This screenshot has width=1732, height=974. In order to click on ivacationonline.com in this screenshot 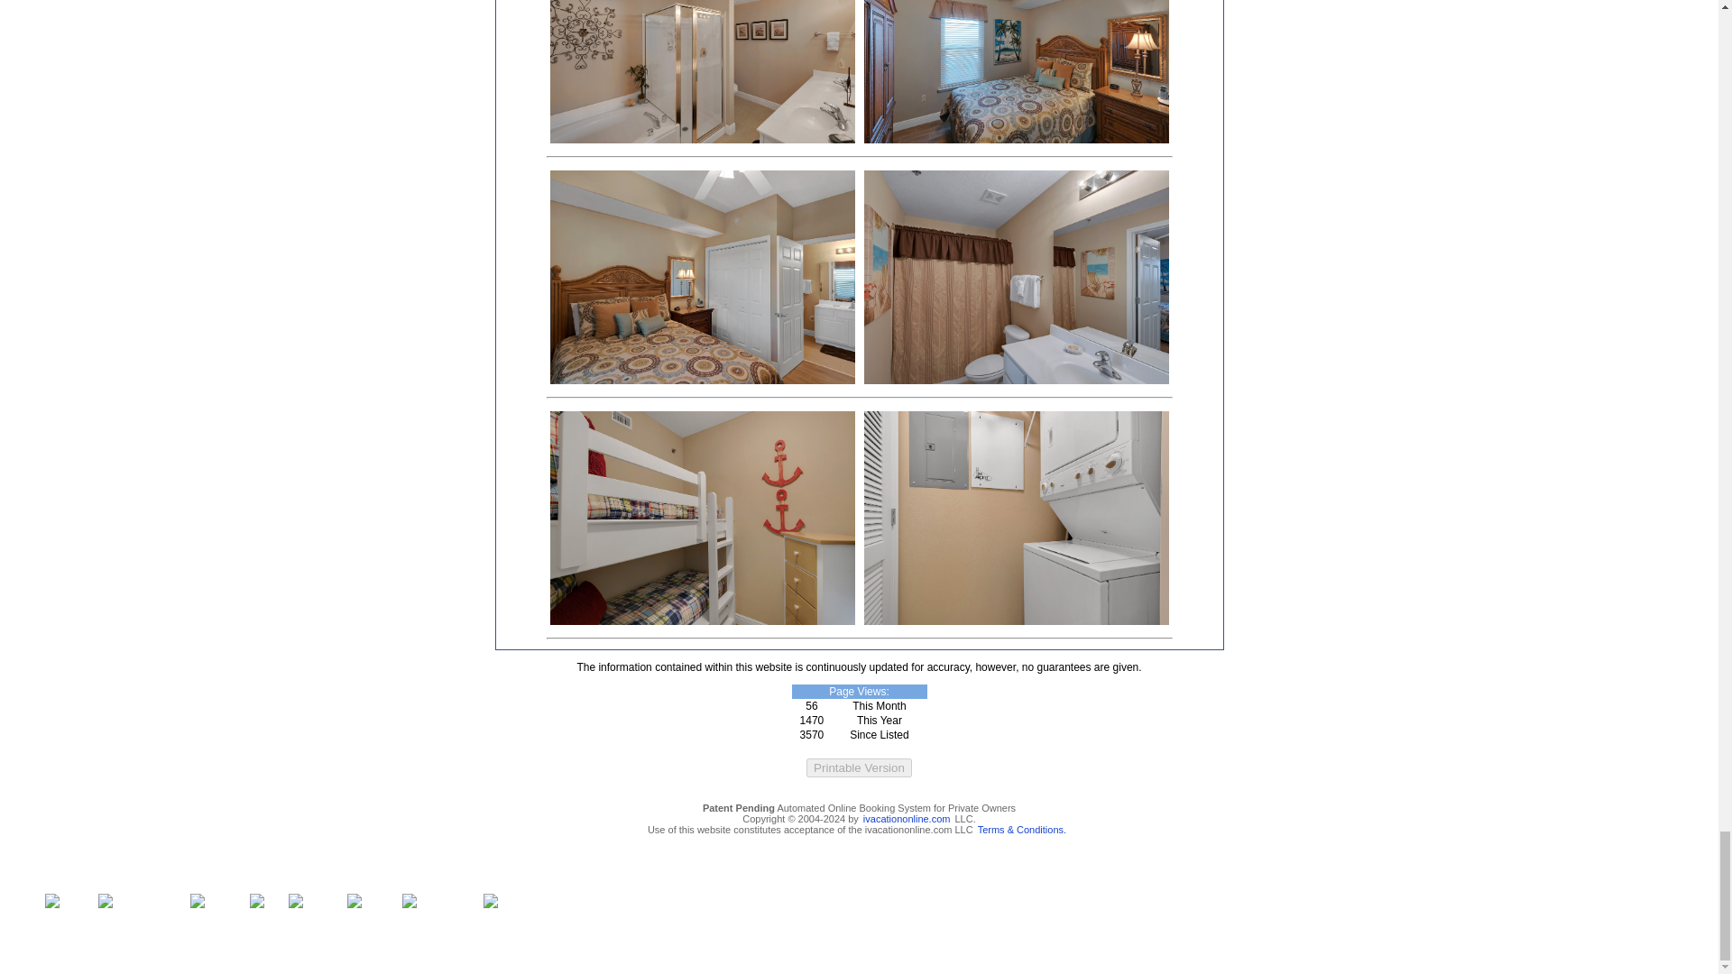, I will do `click(907, 818)`.